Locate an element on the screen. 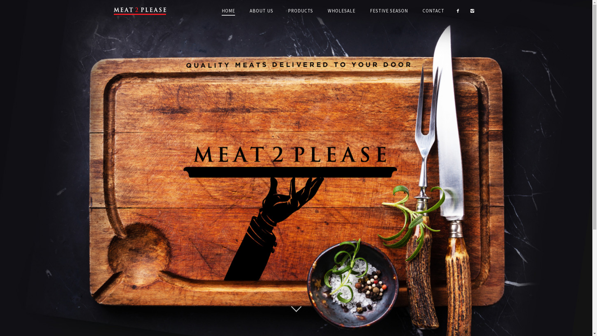  CONTACT is located at coordinates (433, 11).